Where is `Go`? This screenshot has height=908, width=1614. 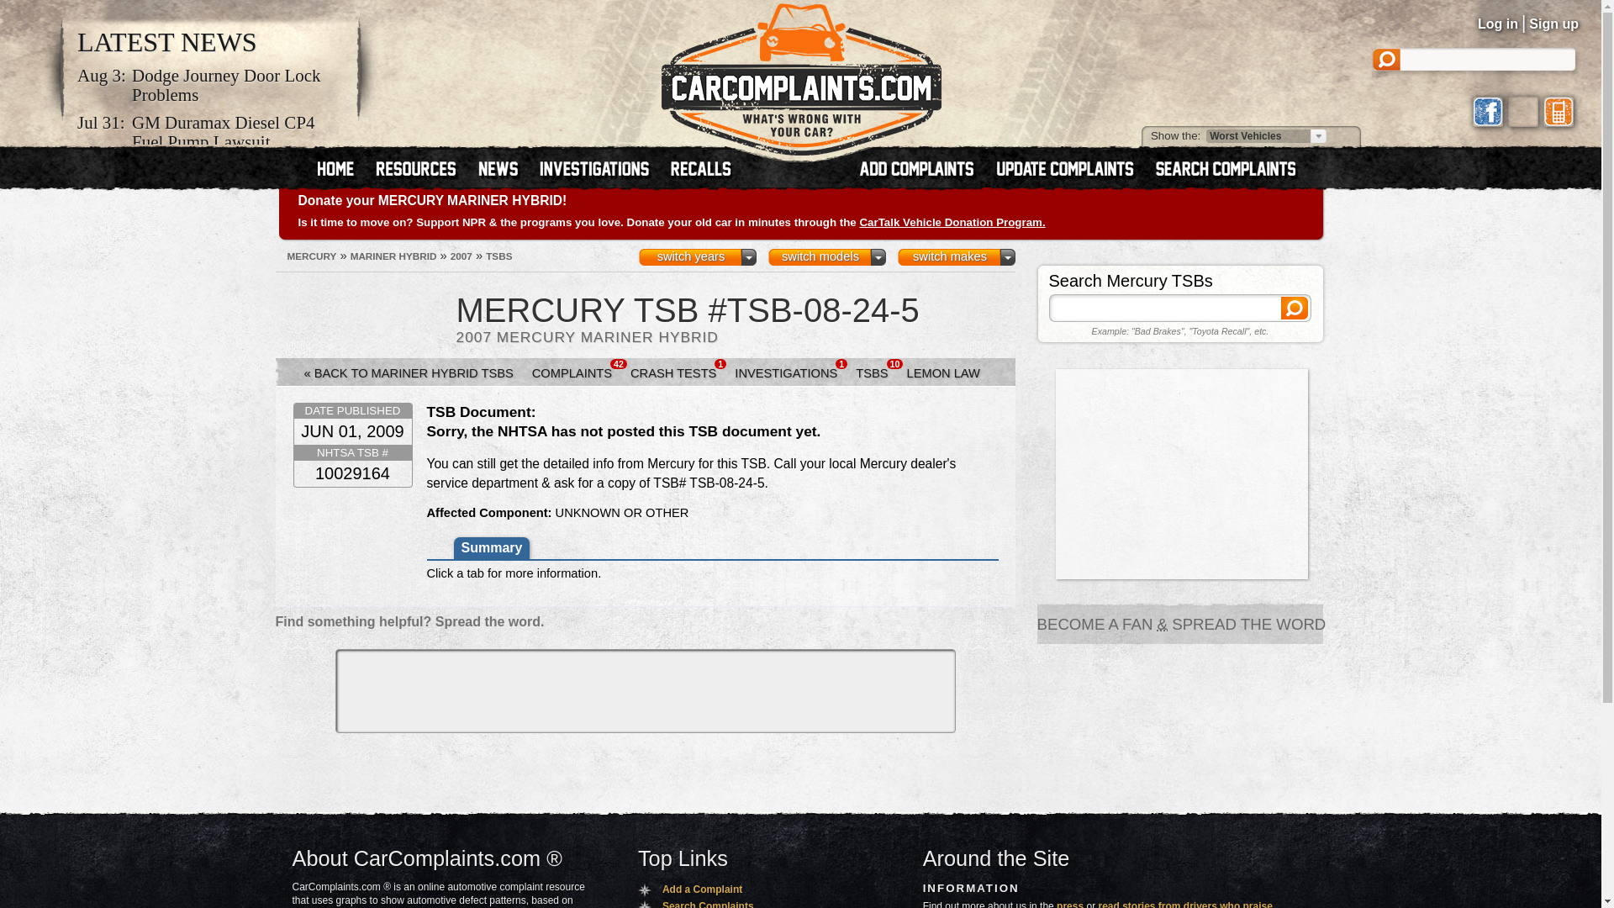 Go is located at coordinates (1345, 136).